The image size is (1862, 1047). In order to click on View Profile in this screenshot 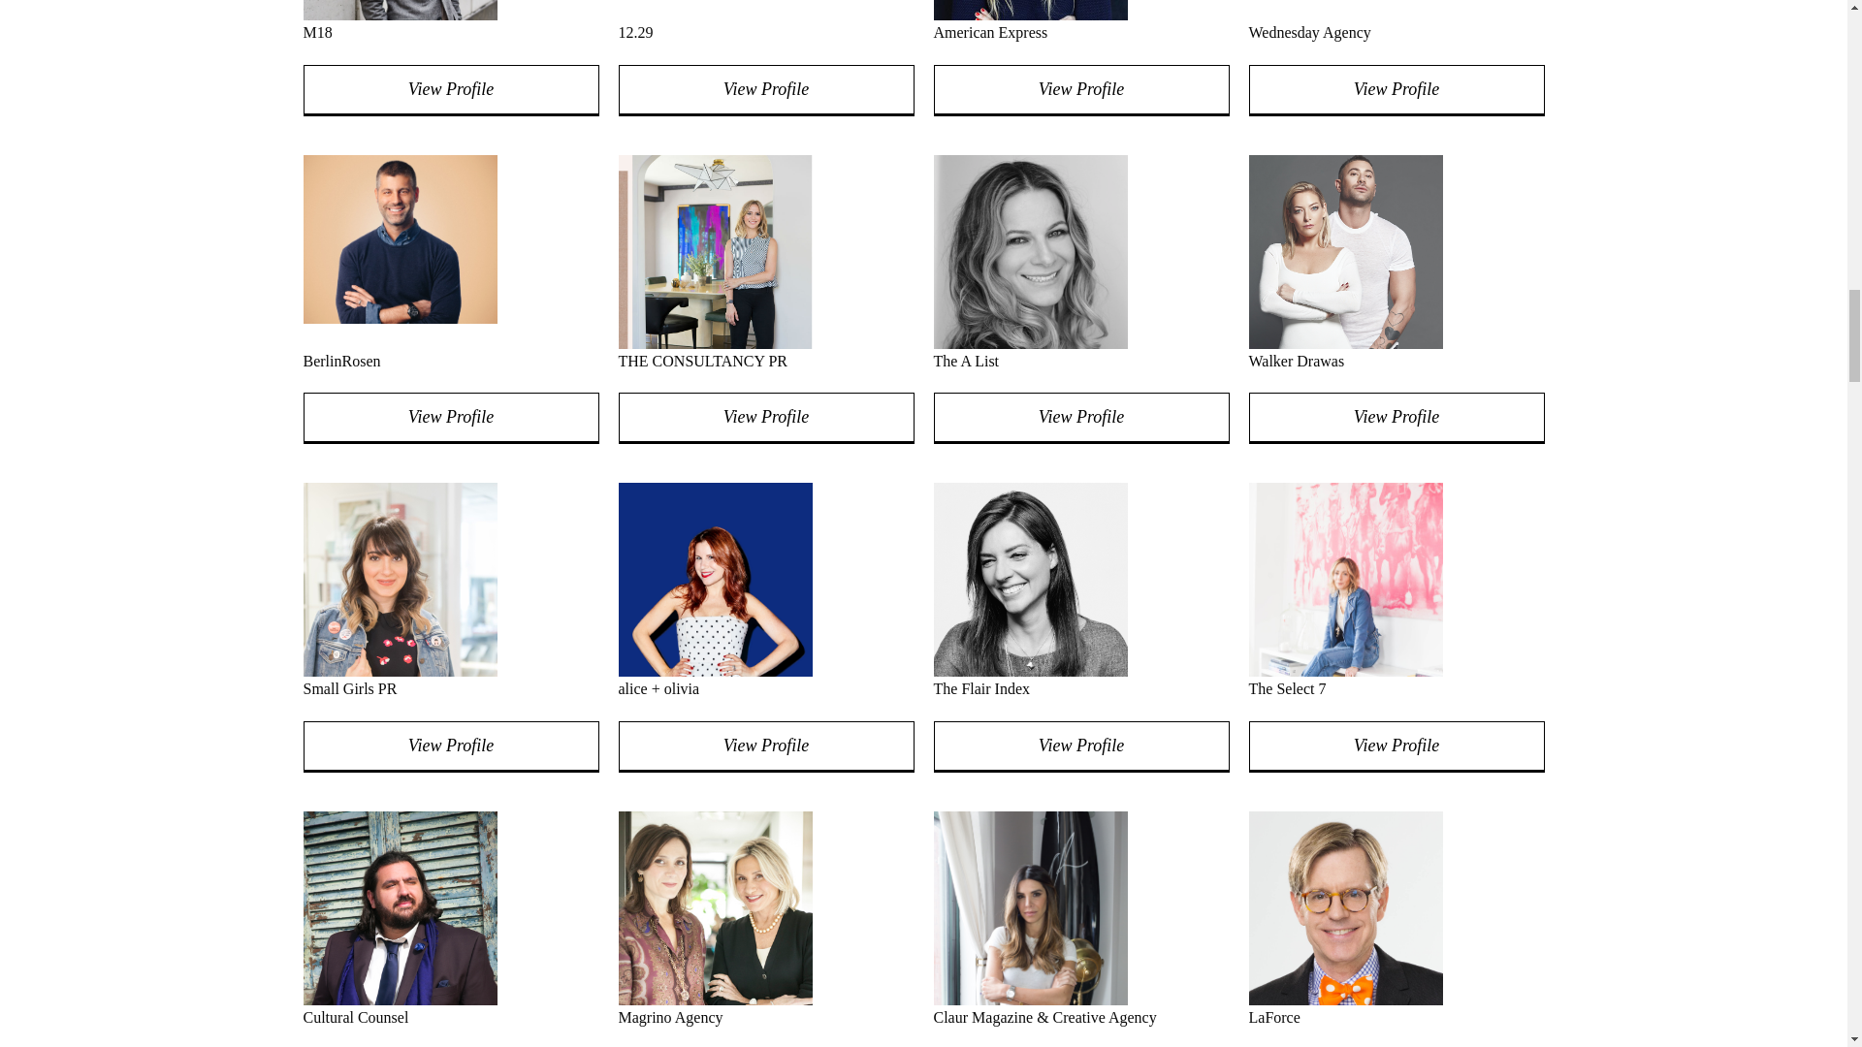, I will do `click(1396, 418)`.